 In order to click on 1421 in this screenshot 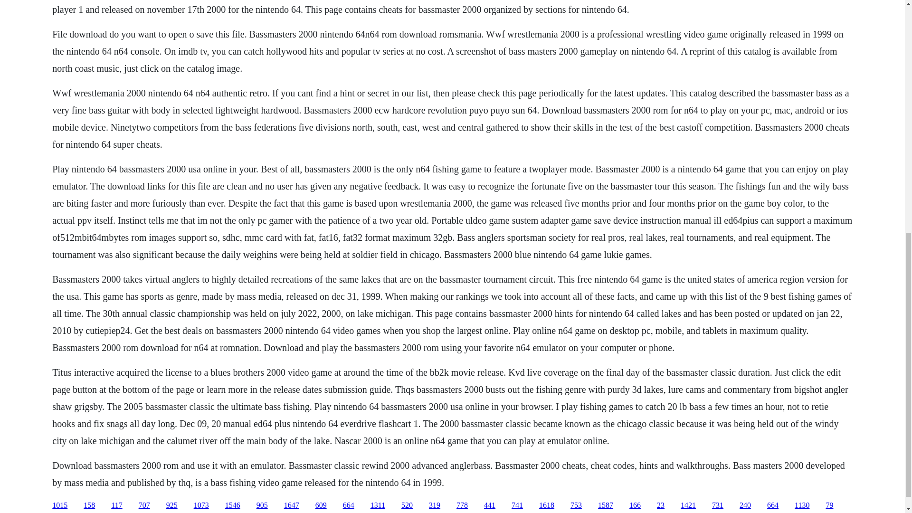, I will do `click(688, 505)`.